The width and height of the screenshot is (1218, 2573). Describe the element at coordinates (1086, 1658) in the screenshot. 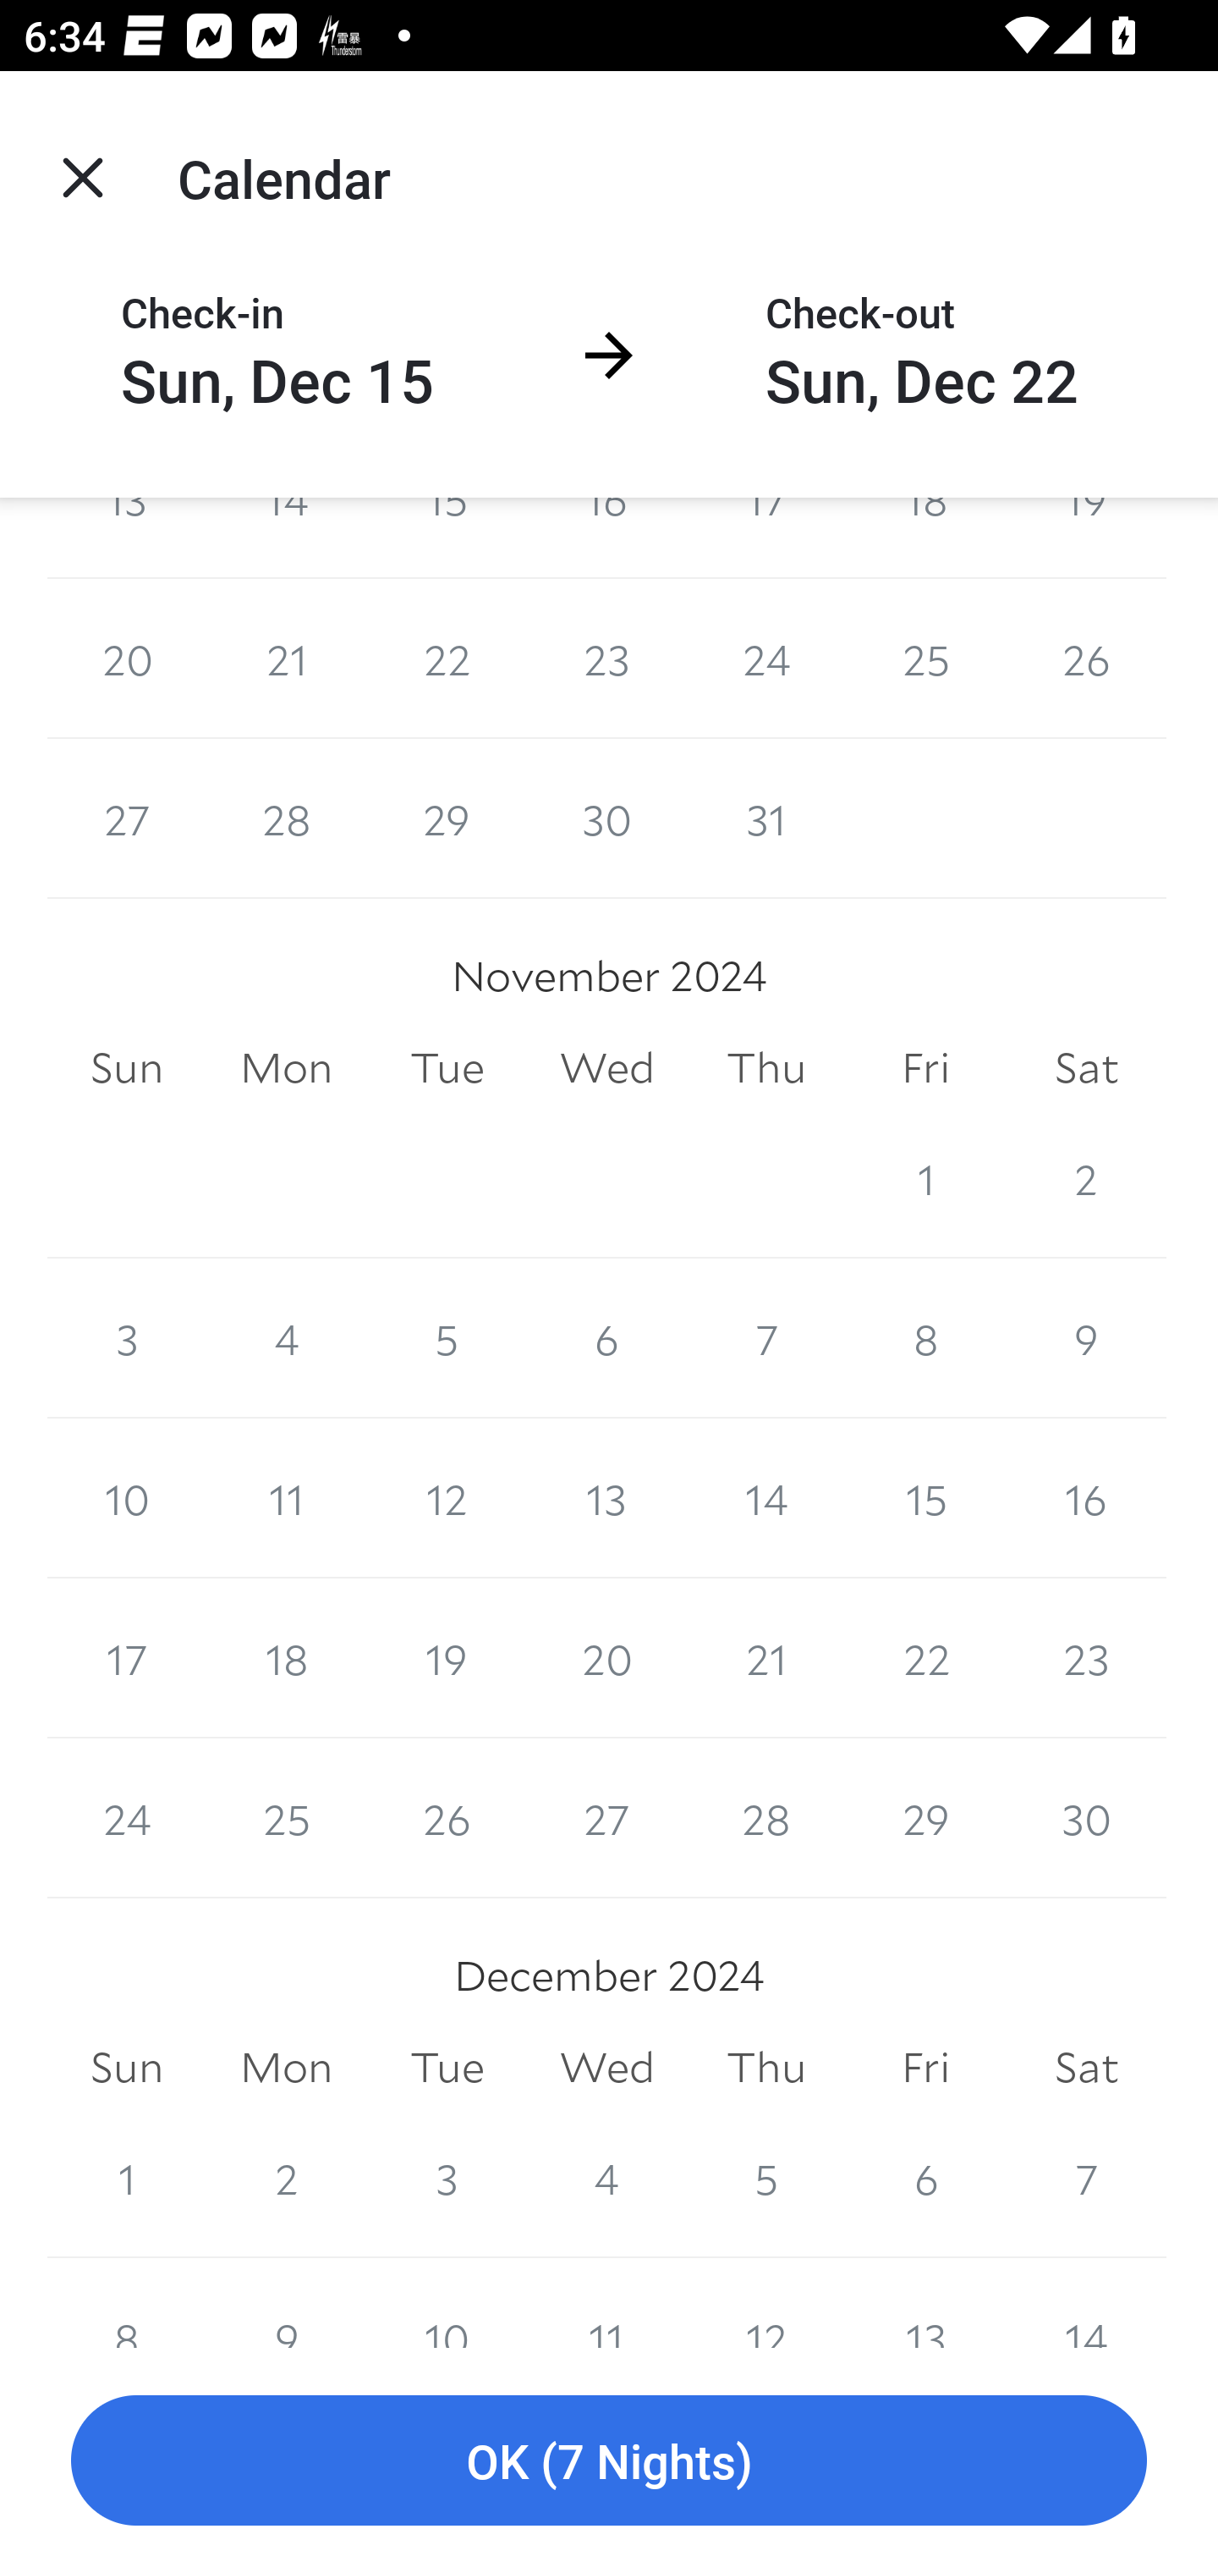

I see `23 23 November 2024` at that location.